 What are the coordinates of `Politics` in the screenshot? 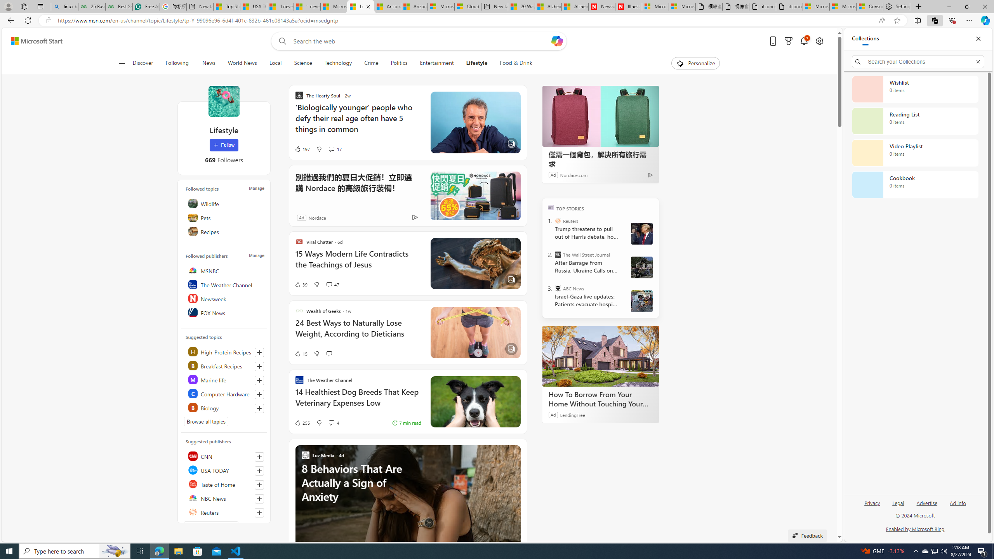 It's located at (399, 63).